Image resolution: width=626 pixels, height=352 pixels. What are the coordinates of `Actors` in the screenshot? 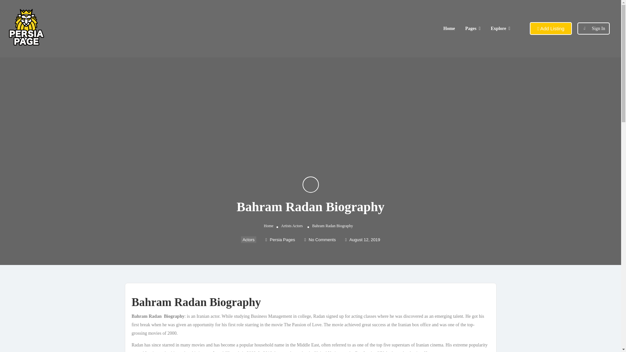 It's located at (297, 226).